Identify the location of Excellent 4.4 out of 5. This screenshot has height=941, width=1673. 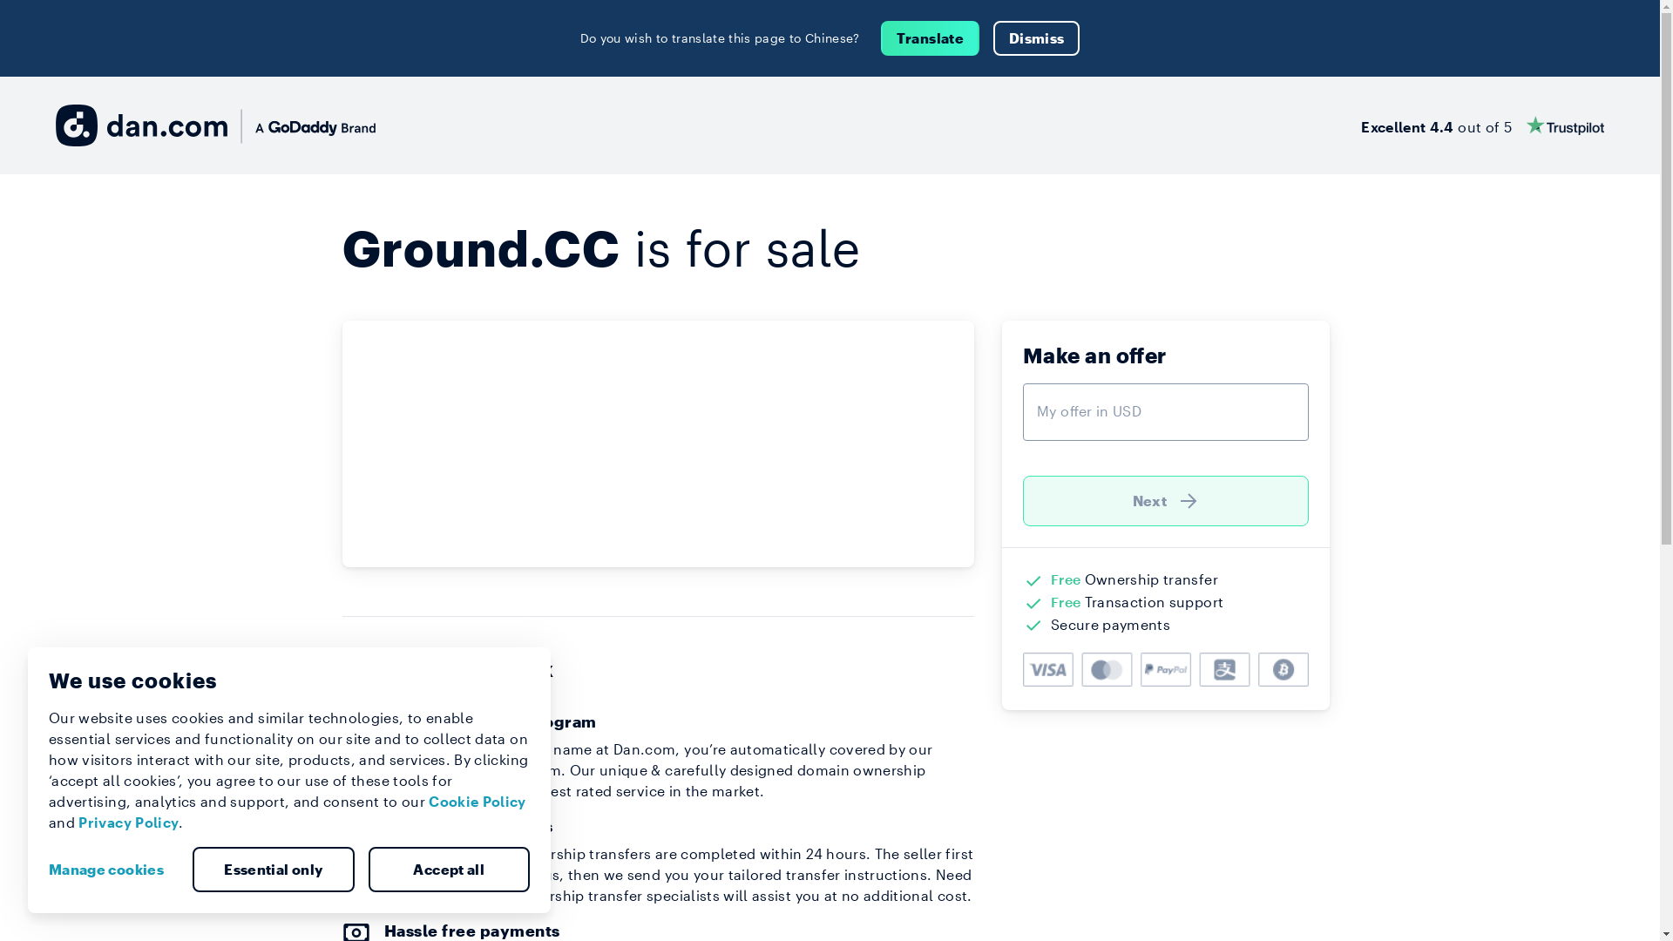
(1483, 125).